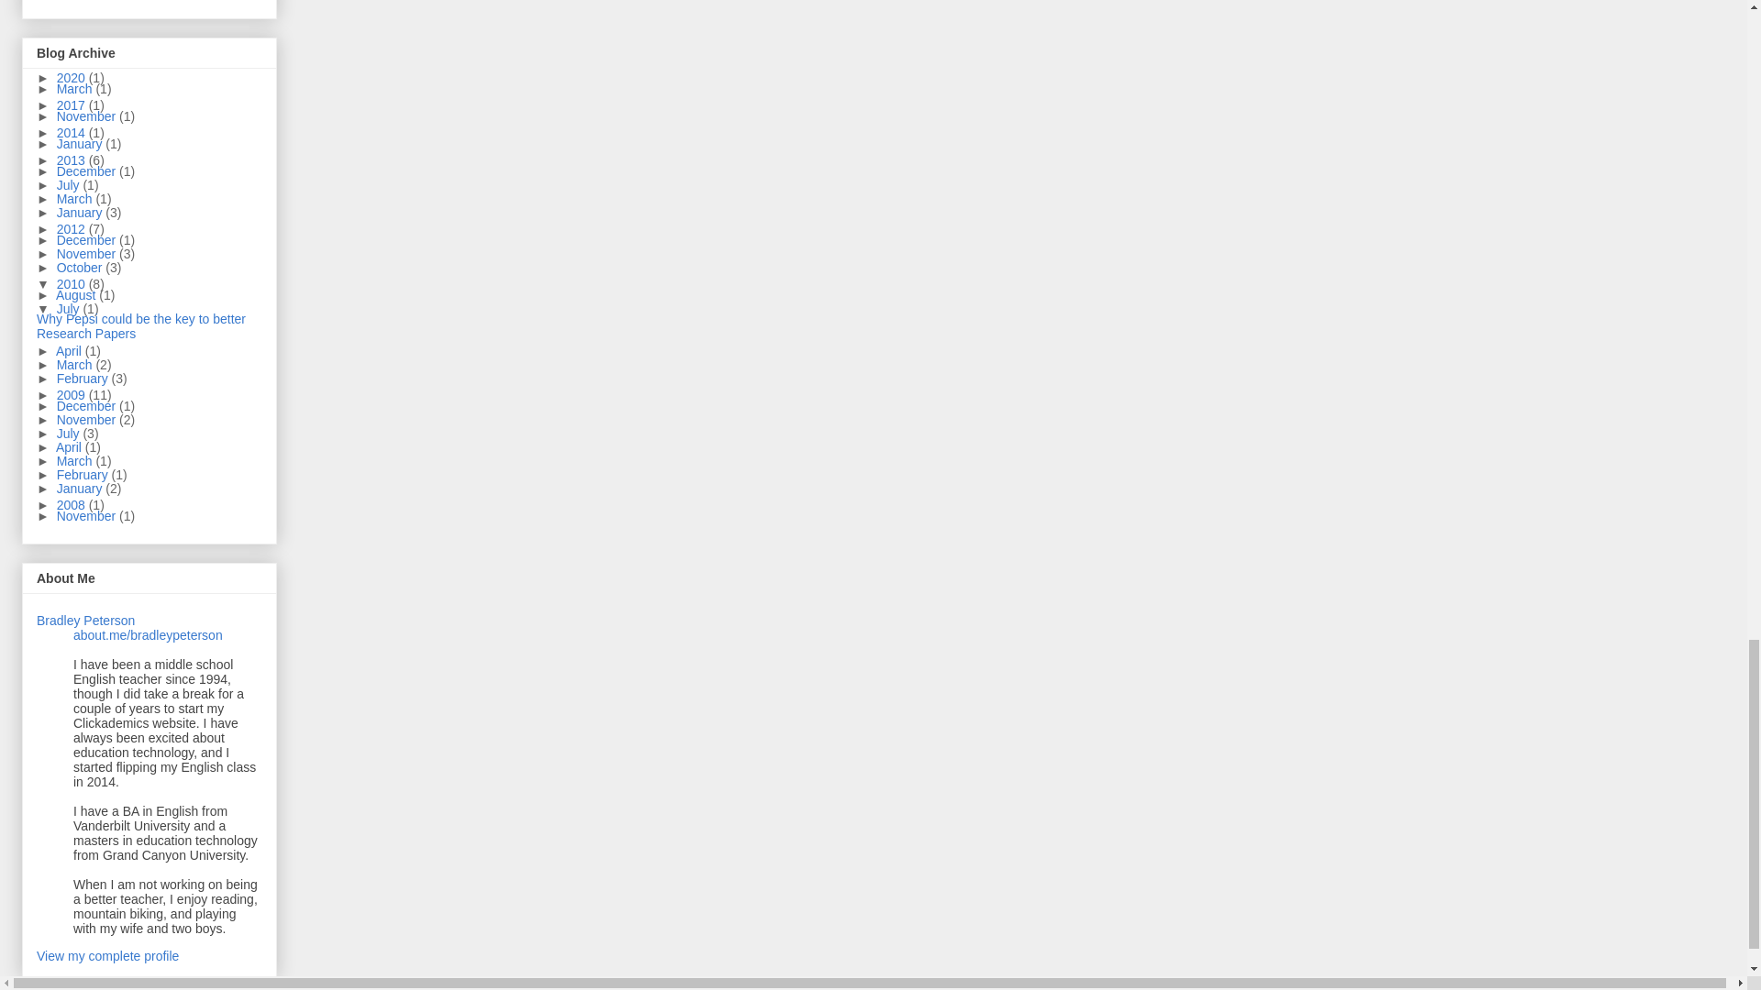  I want to click on 2014, so click(72, 133).